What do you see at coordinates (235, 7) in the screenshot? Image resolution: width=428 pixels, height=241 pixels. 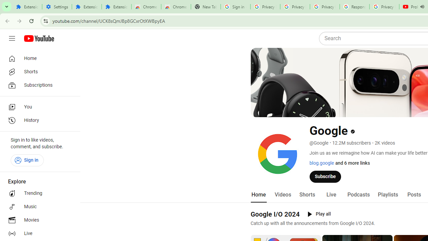 I see `Sign in - Google Accounts` at bounding box center [235, 7].